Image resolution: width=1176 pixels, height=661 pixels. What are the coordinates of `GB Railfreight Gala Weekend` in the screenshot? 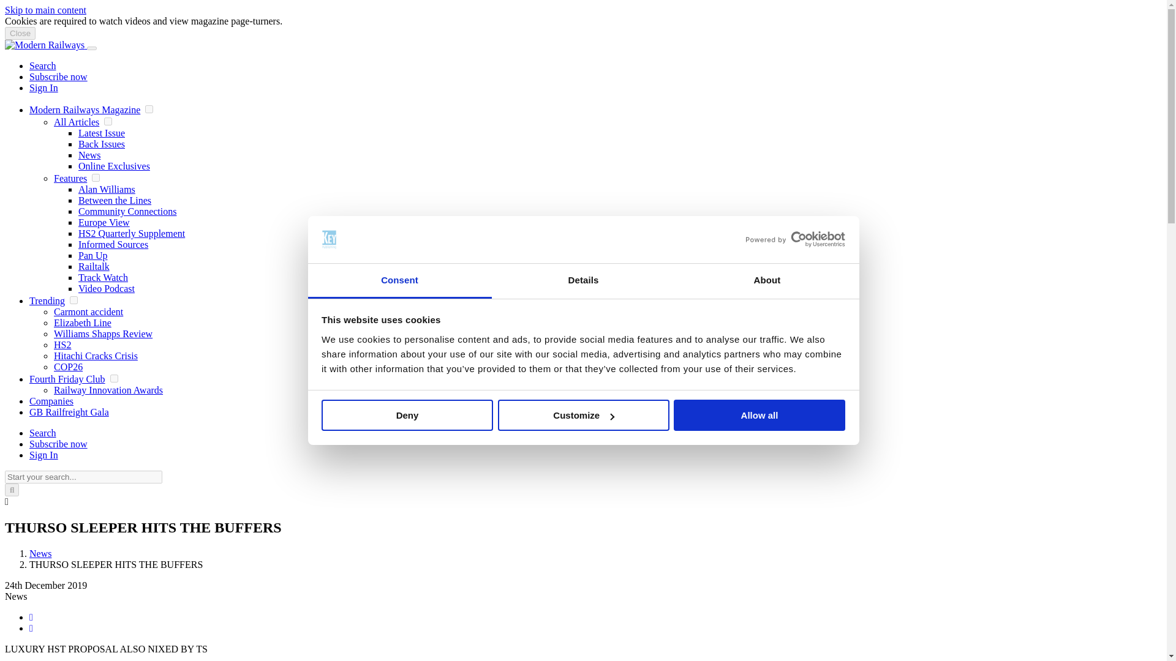 It's located at (69, 412).